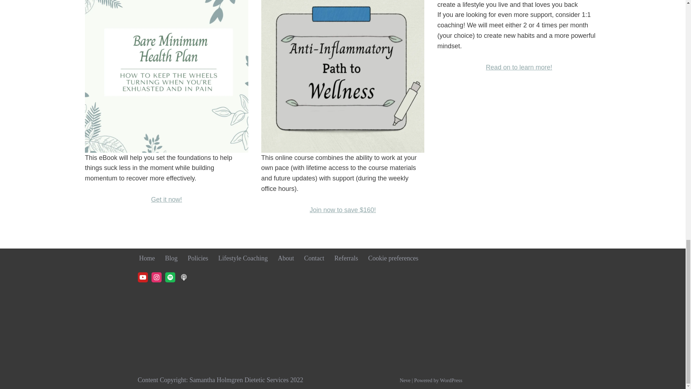 The height and width of the screenshot is (389, 691). I want to click on Youtube, so click(143, 277).